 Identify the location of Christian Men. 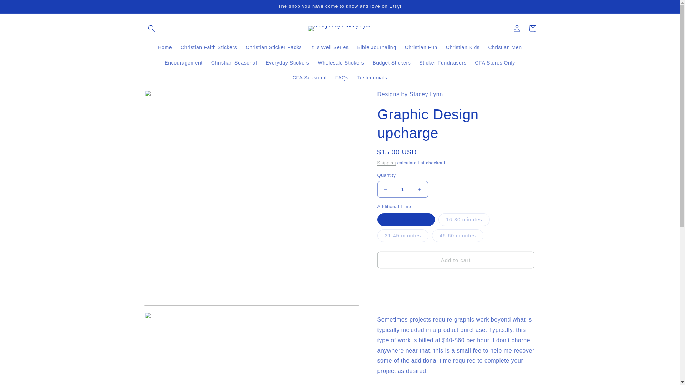
(504, 47).